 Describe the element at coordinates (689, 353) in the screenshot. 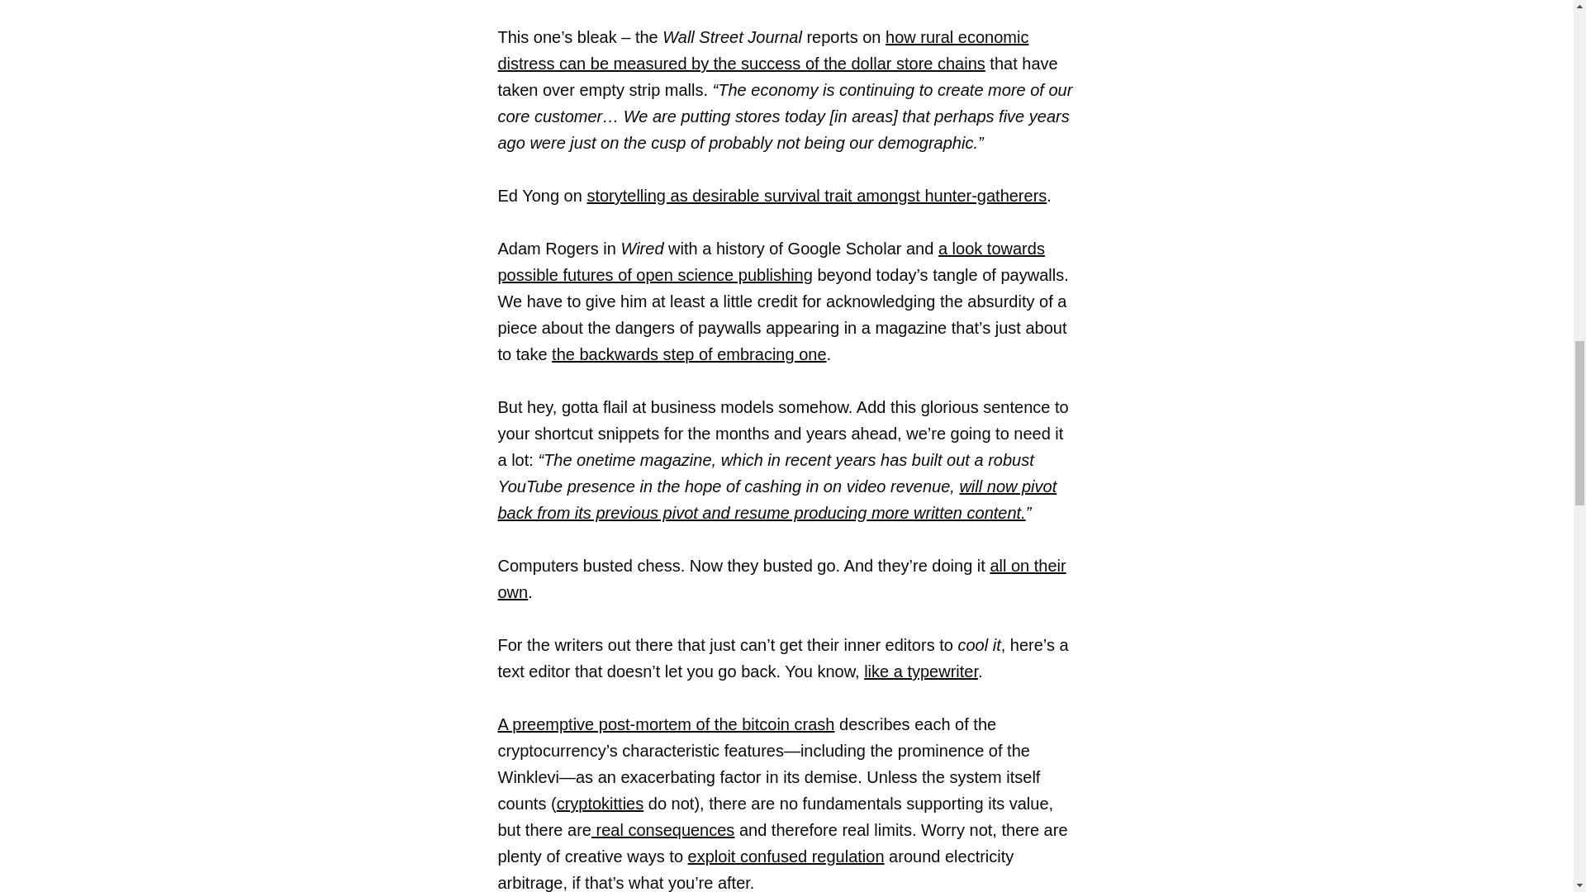

I see `the backwards step of embracing one` at that location.